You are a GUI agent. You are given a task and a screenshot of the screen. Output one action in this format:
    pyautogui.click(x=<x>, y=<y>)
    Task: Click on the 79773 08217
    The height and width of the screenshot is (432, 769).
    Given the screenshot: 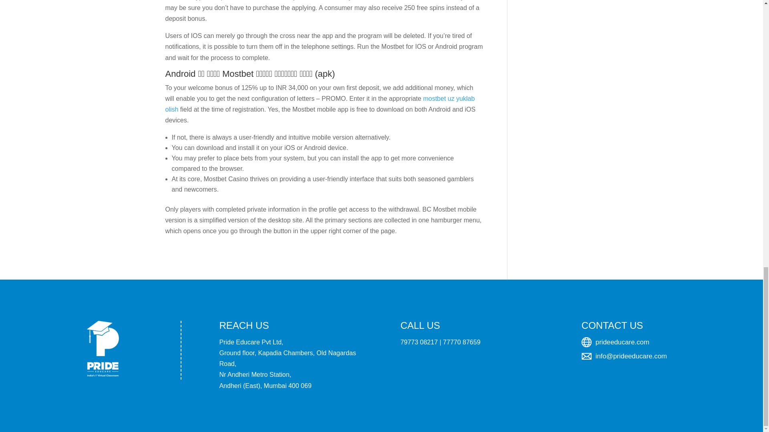 What is the action you would take?
    pyautogui.click(x=419, y=342)
    